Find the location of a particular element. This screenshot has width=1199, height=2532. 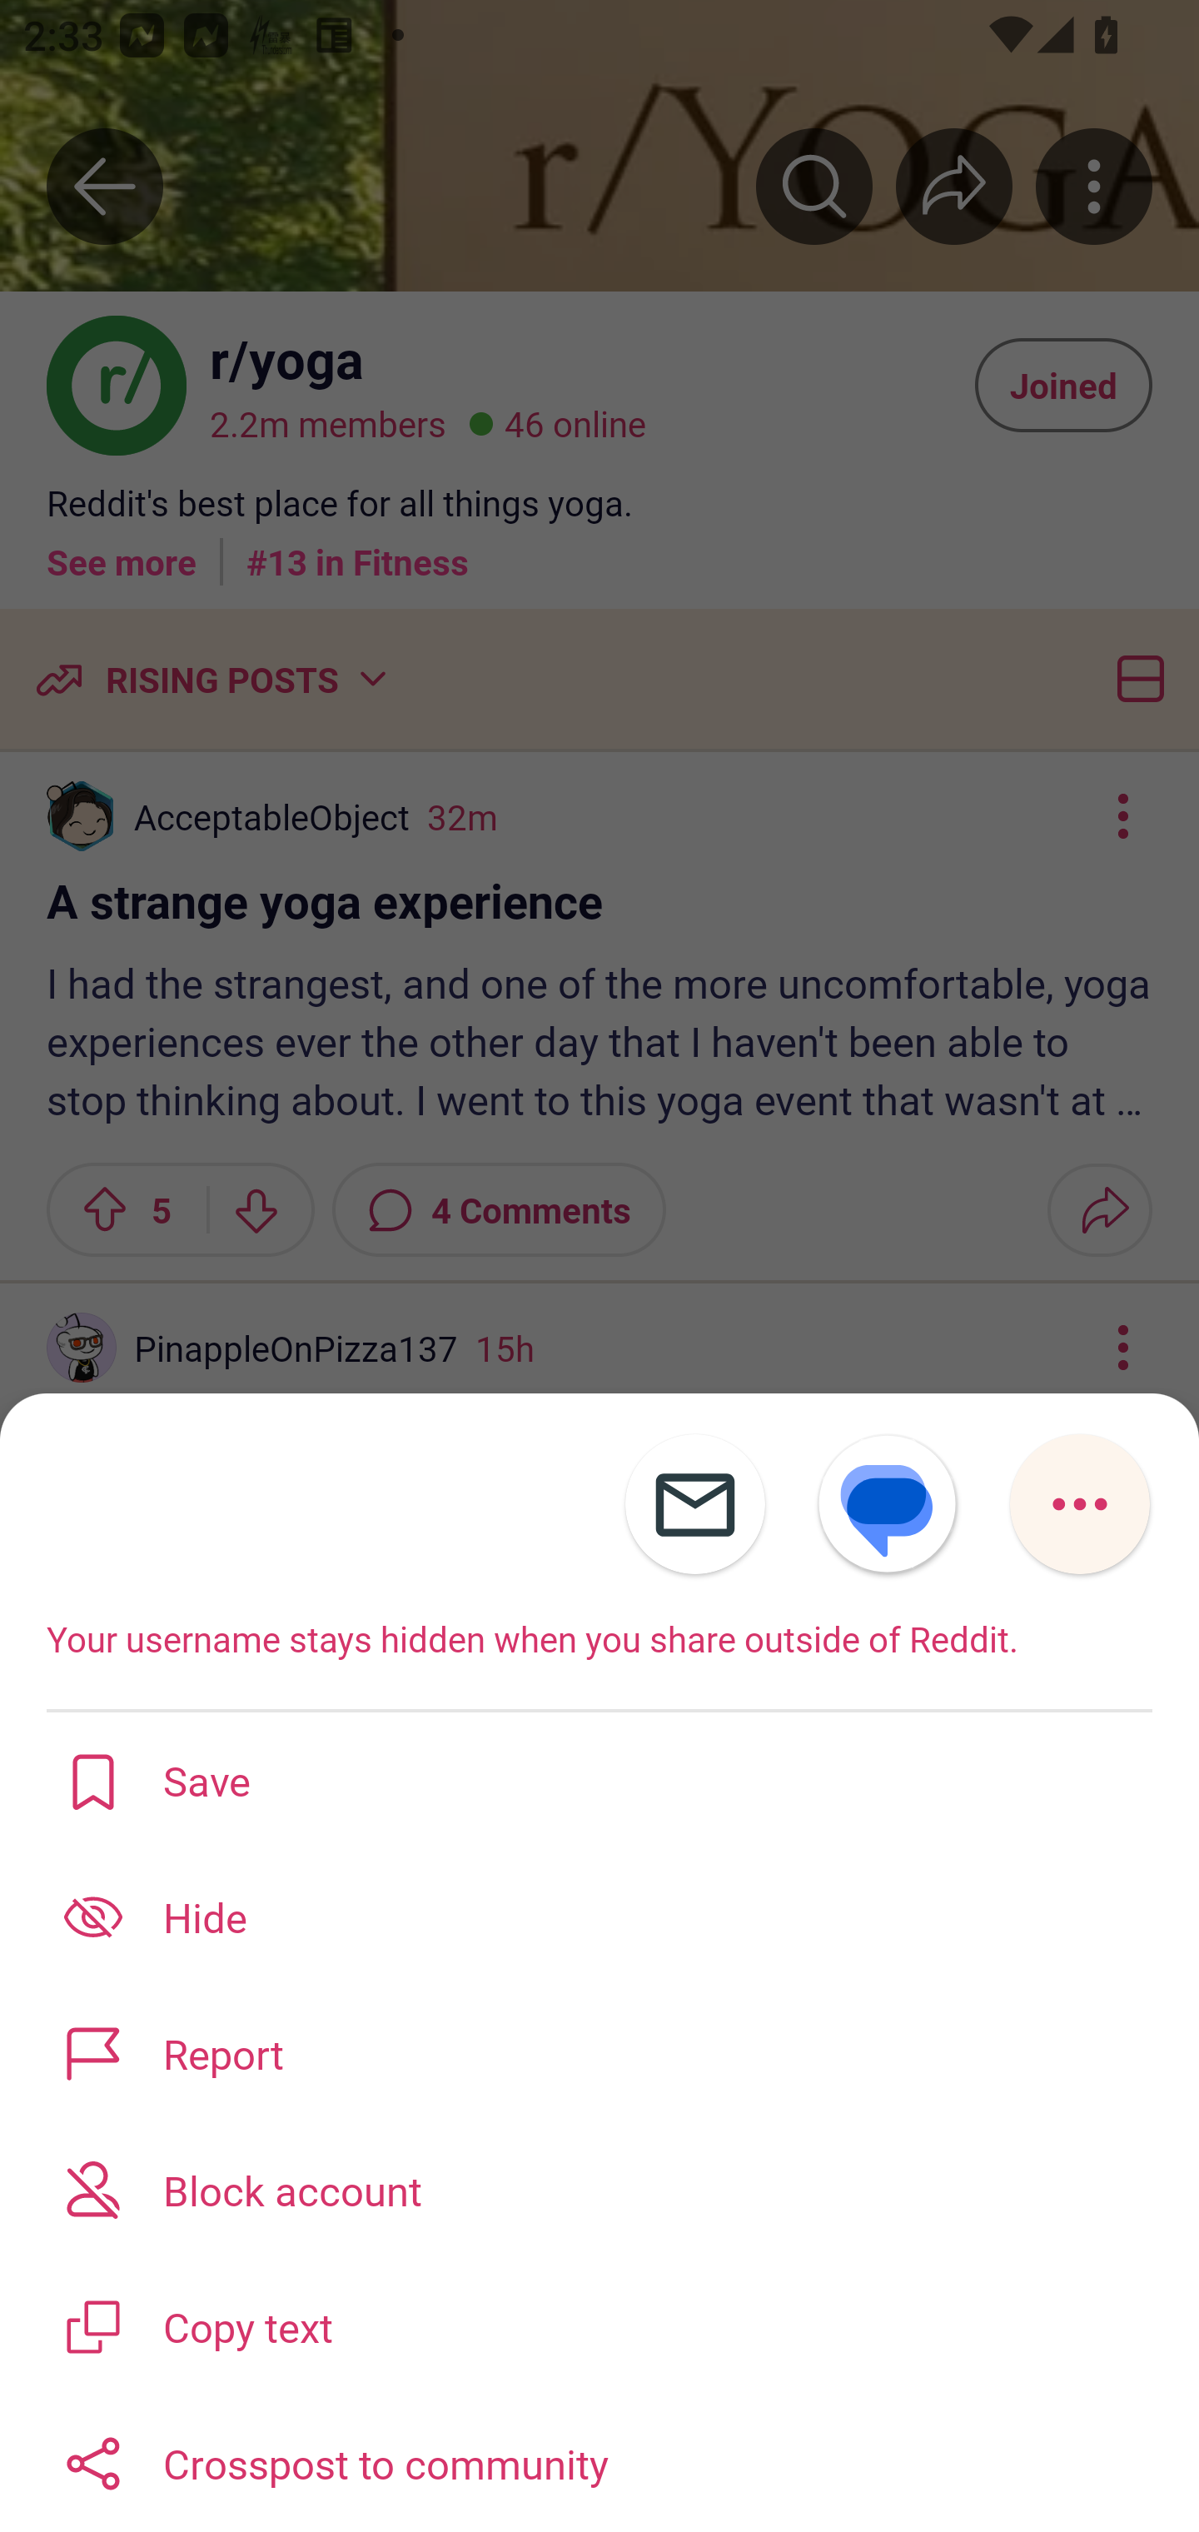

Chat is located at coordinates (833, 2455).